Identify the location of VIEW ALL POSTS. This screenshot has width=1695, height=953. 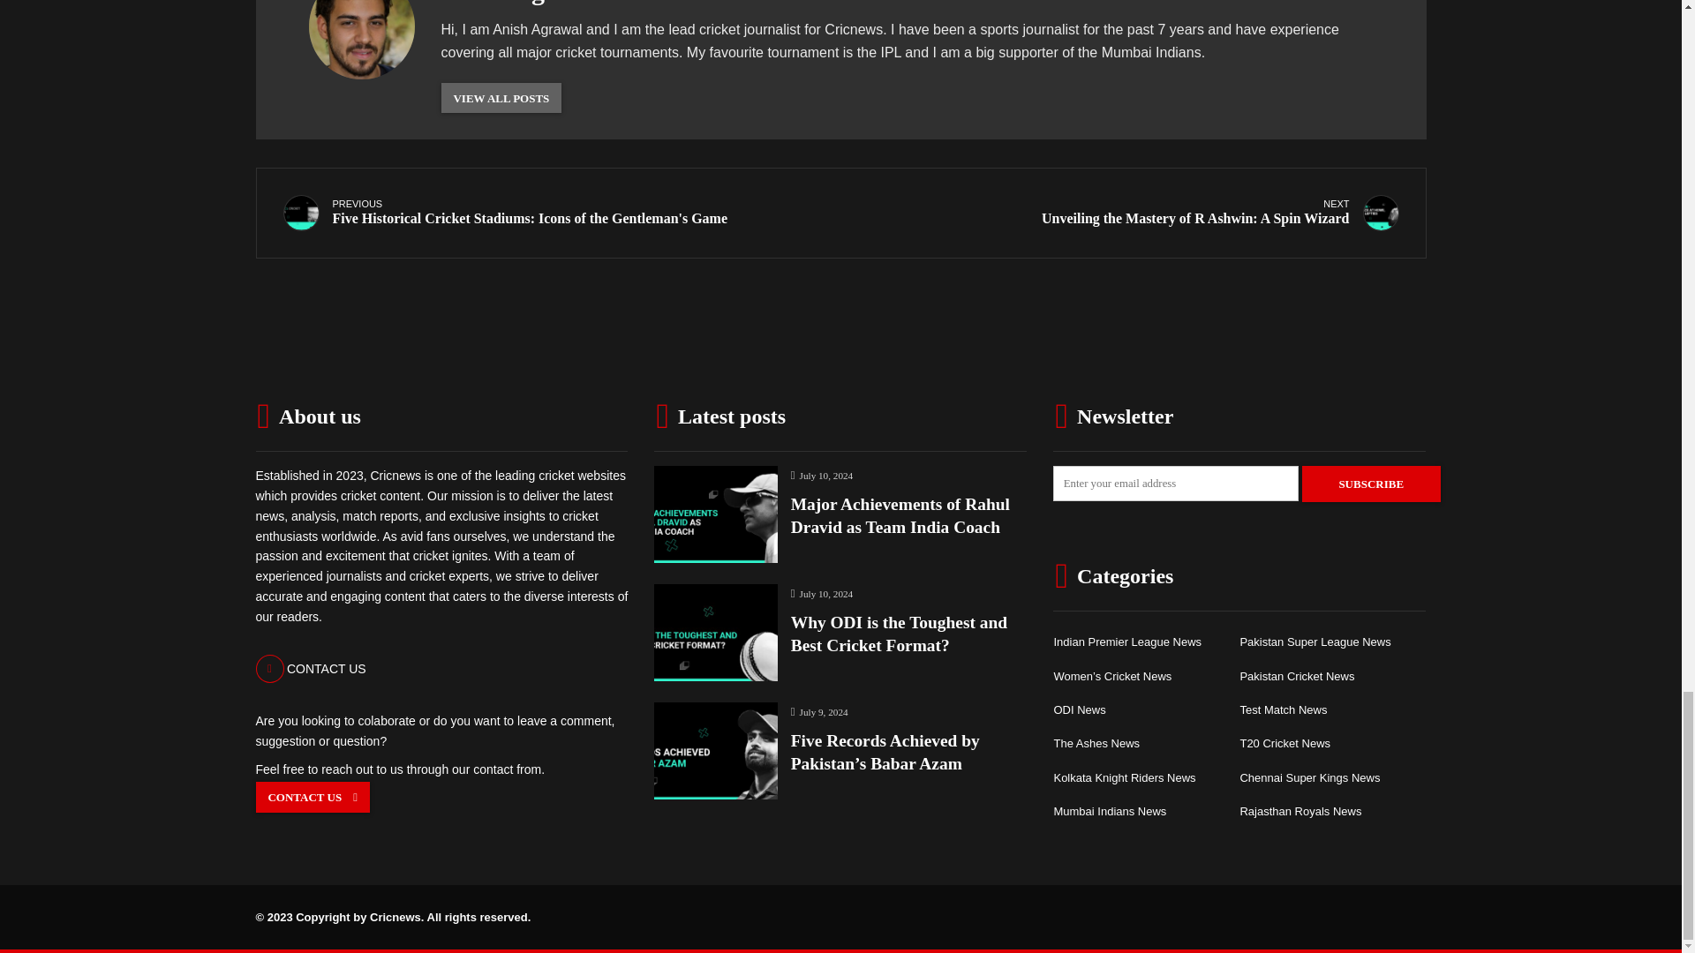
(311, 669).